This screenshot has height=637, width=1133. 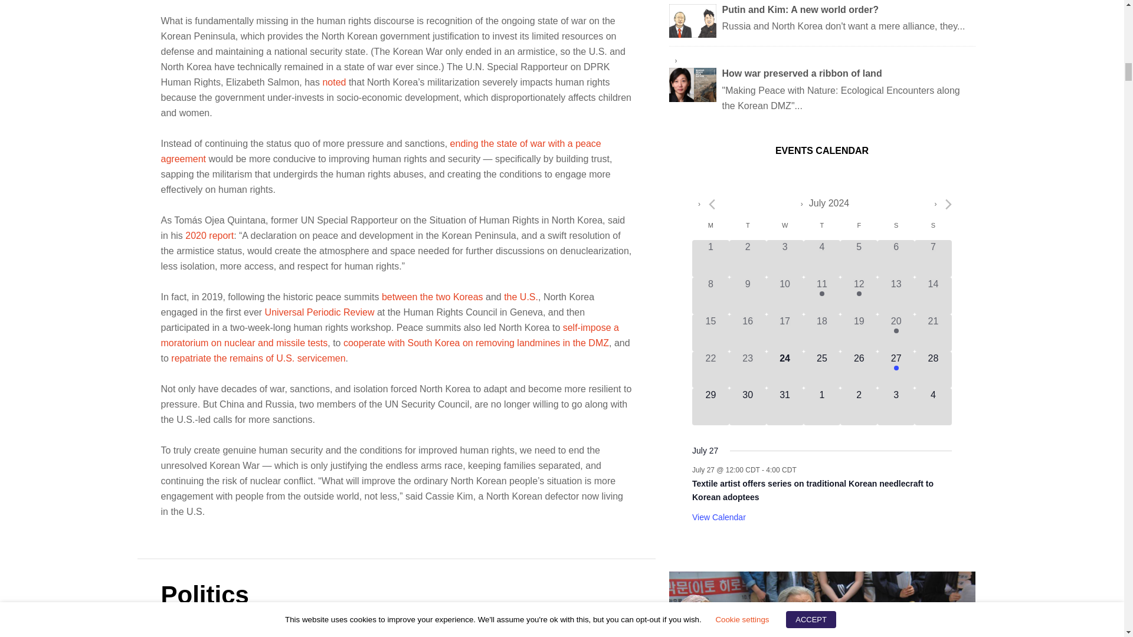 I want to click on Has events, so click(x=859, y=294).